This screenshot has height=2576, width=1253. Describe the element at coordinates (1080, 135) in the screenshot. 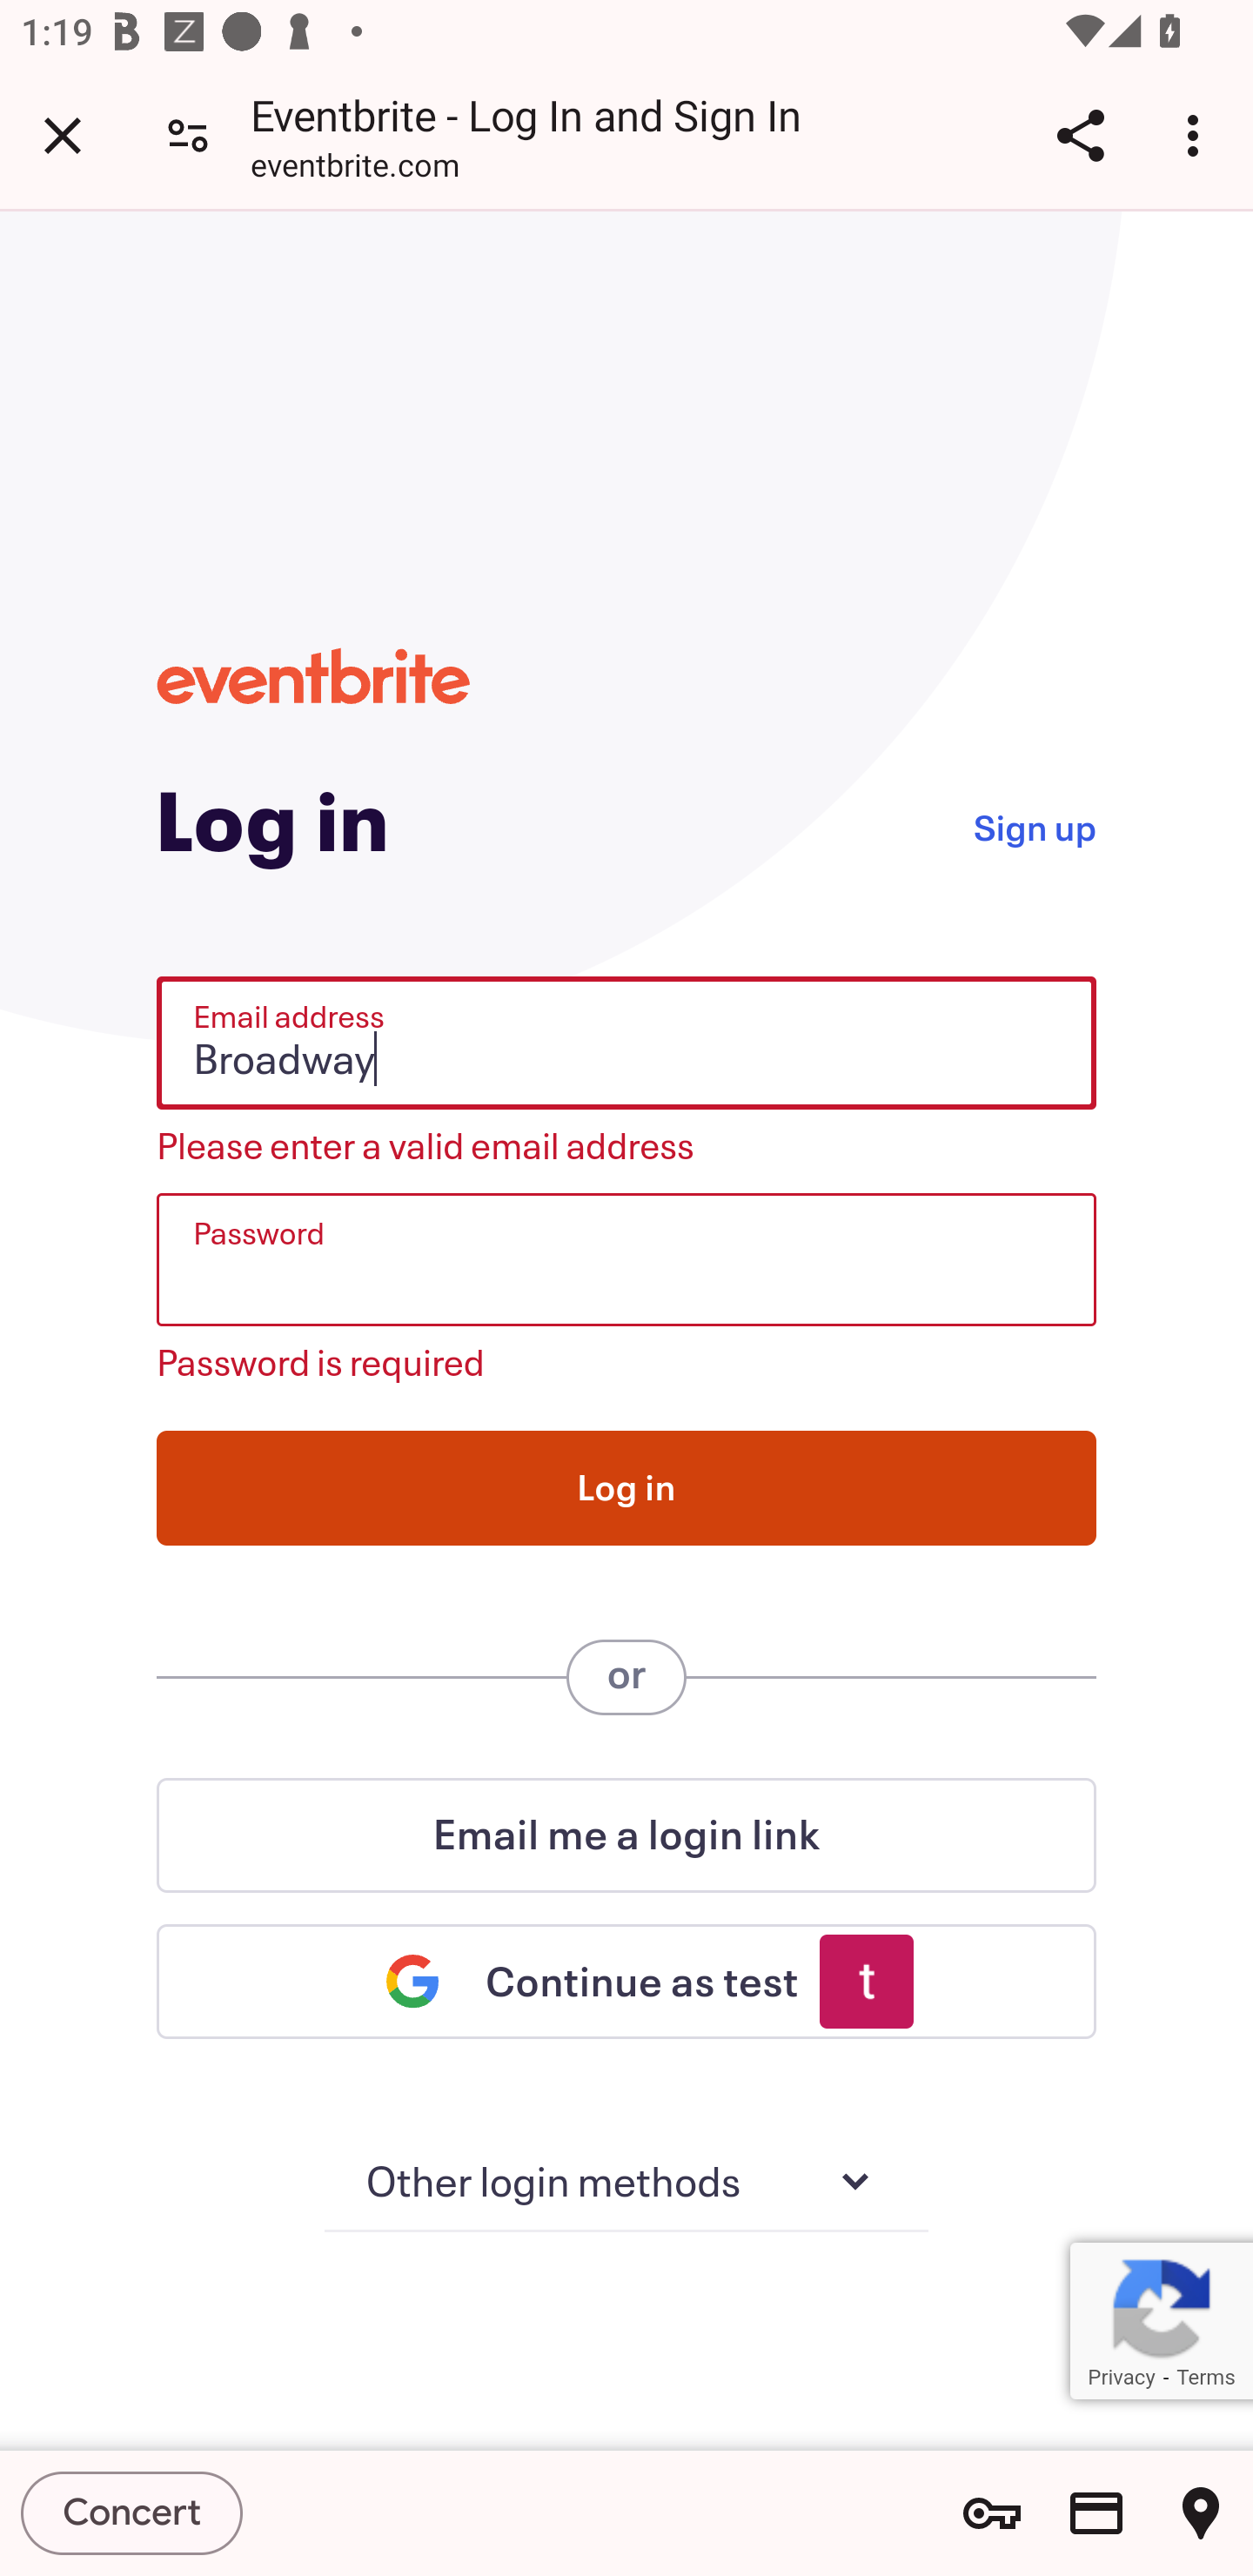

I see `Share` at that location.